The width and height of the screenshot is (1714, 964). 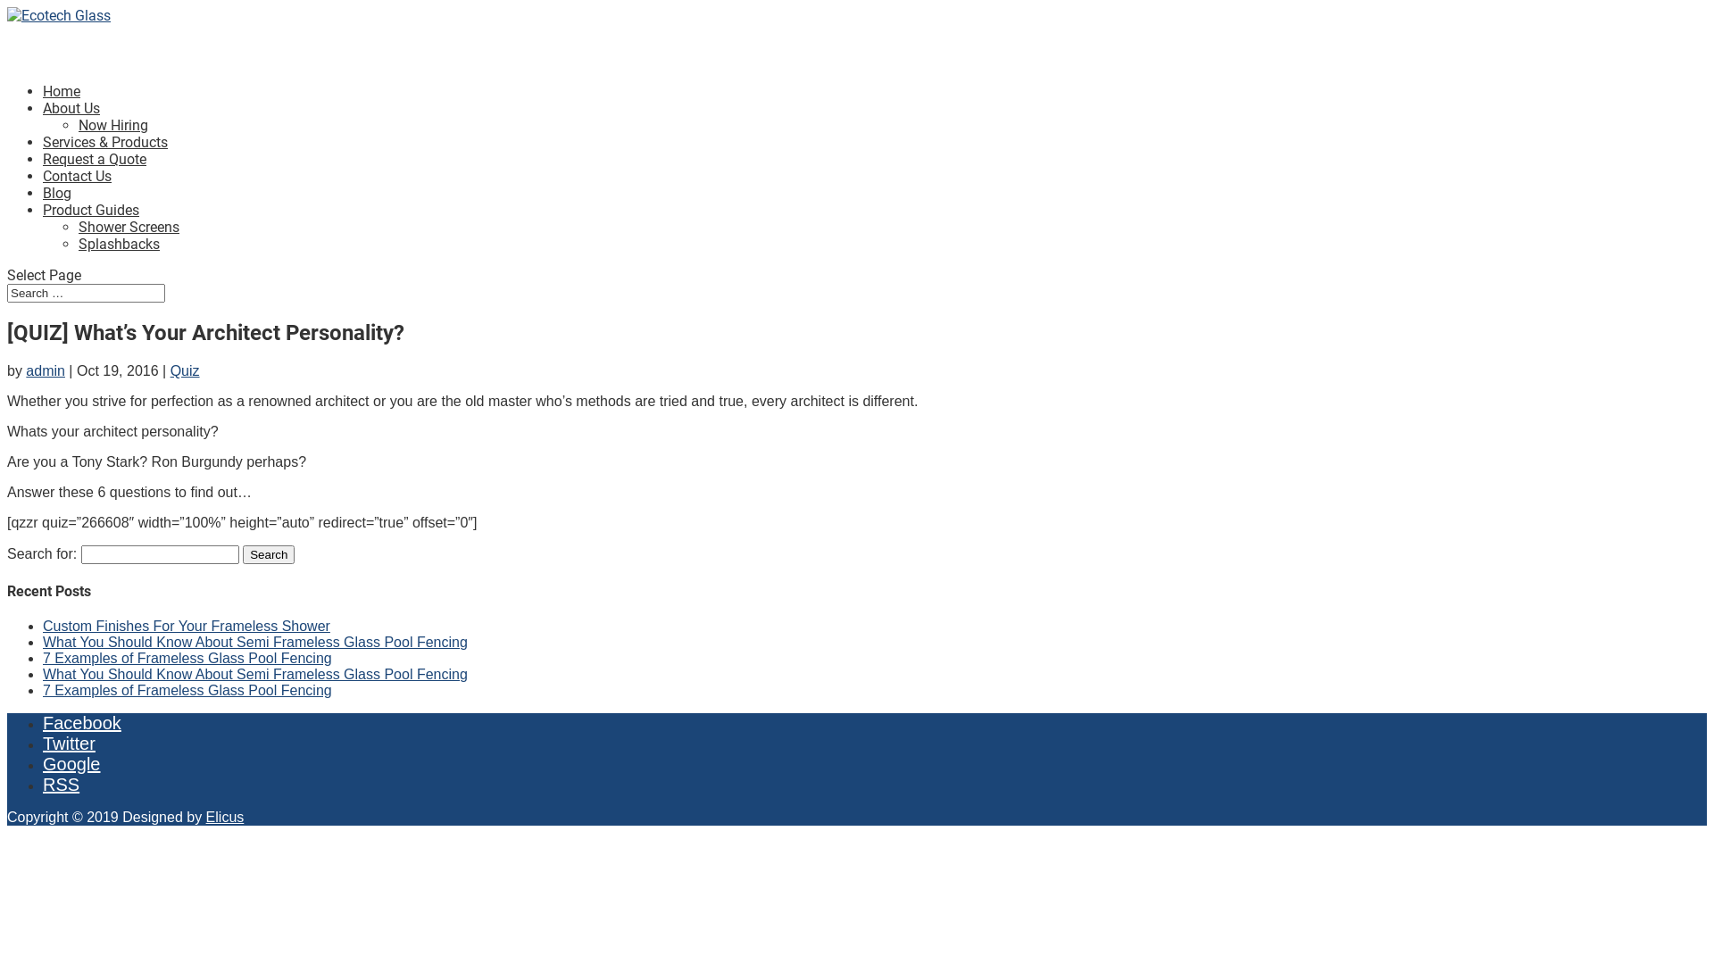 I want to click on Splashbacks, so click(x=120, y=245).